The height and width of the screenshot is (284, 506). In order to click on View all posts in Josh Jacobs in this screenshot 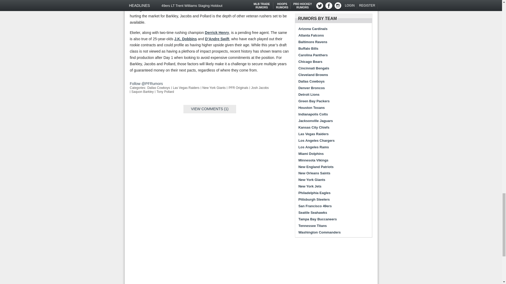, I will do `click(260, 88)`.